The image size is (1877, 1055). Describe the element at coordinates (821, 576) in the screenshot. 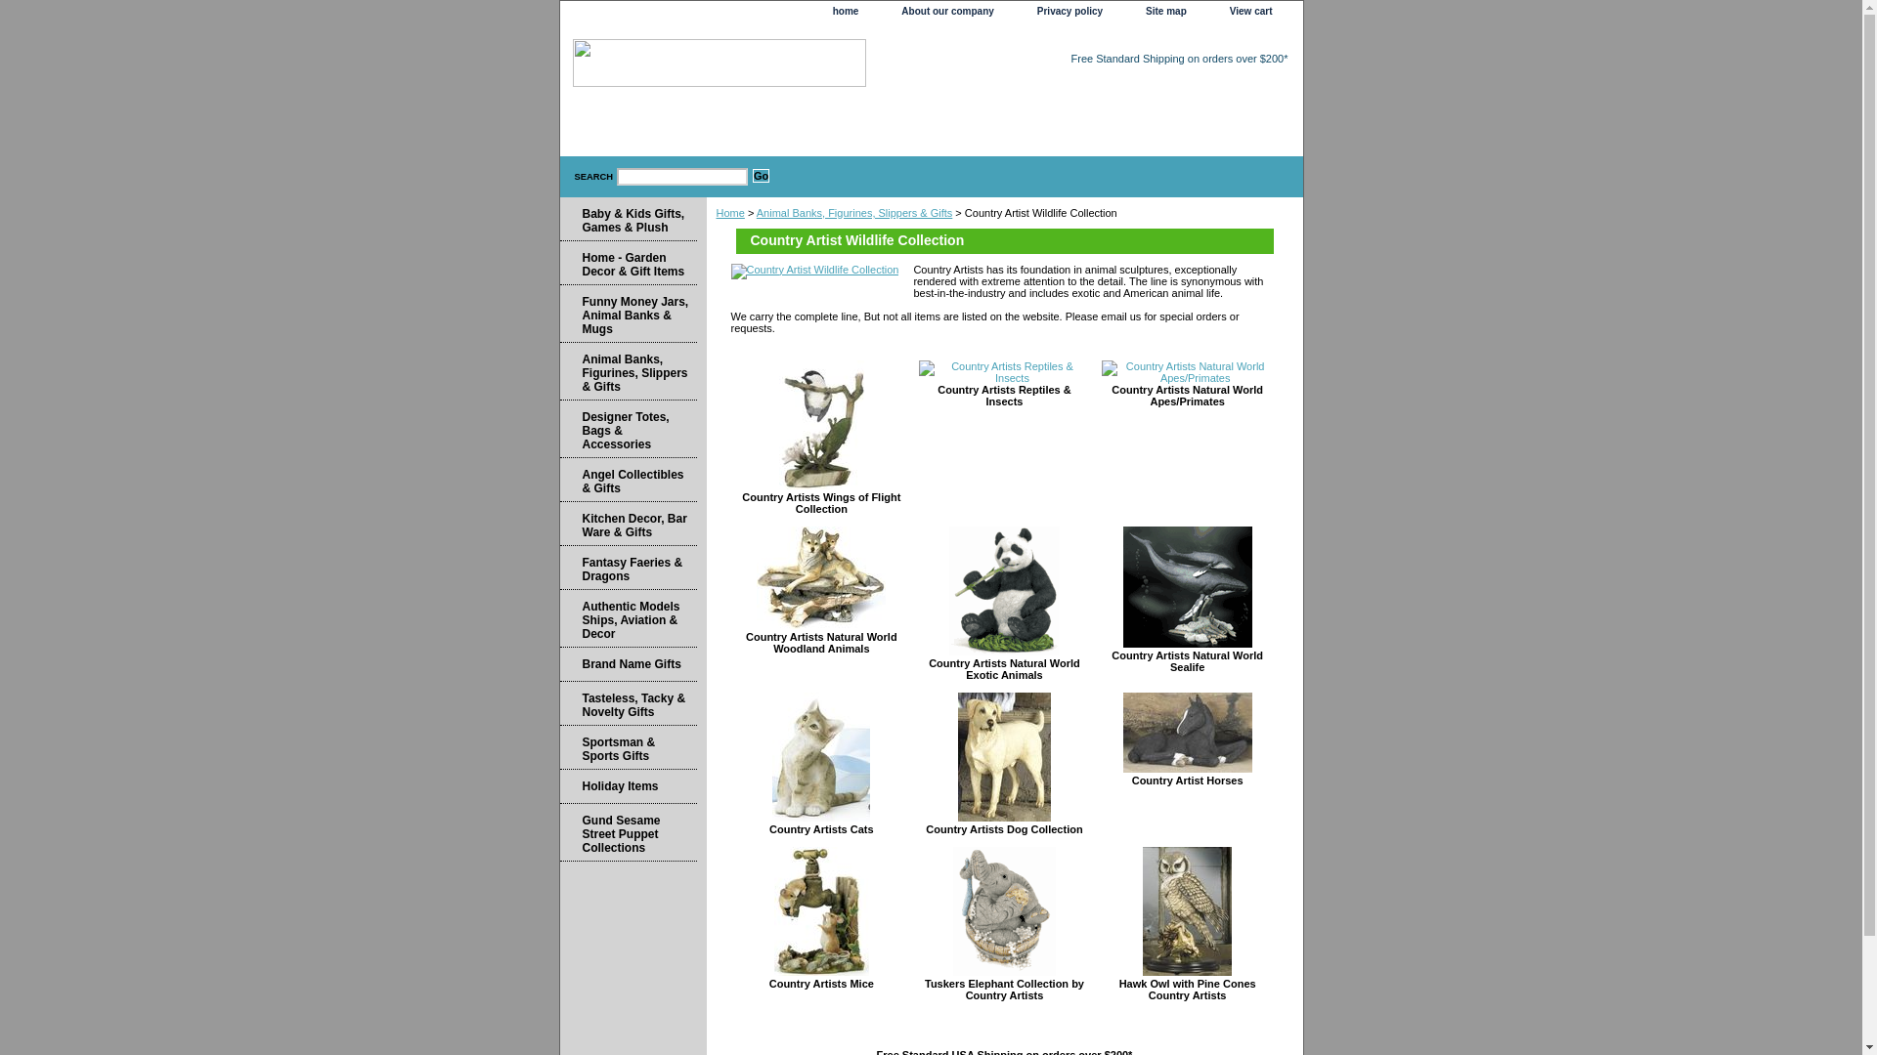

I see `Country Artists Natural World Woodland Animals` at that location.